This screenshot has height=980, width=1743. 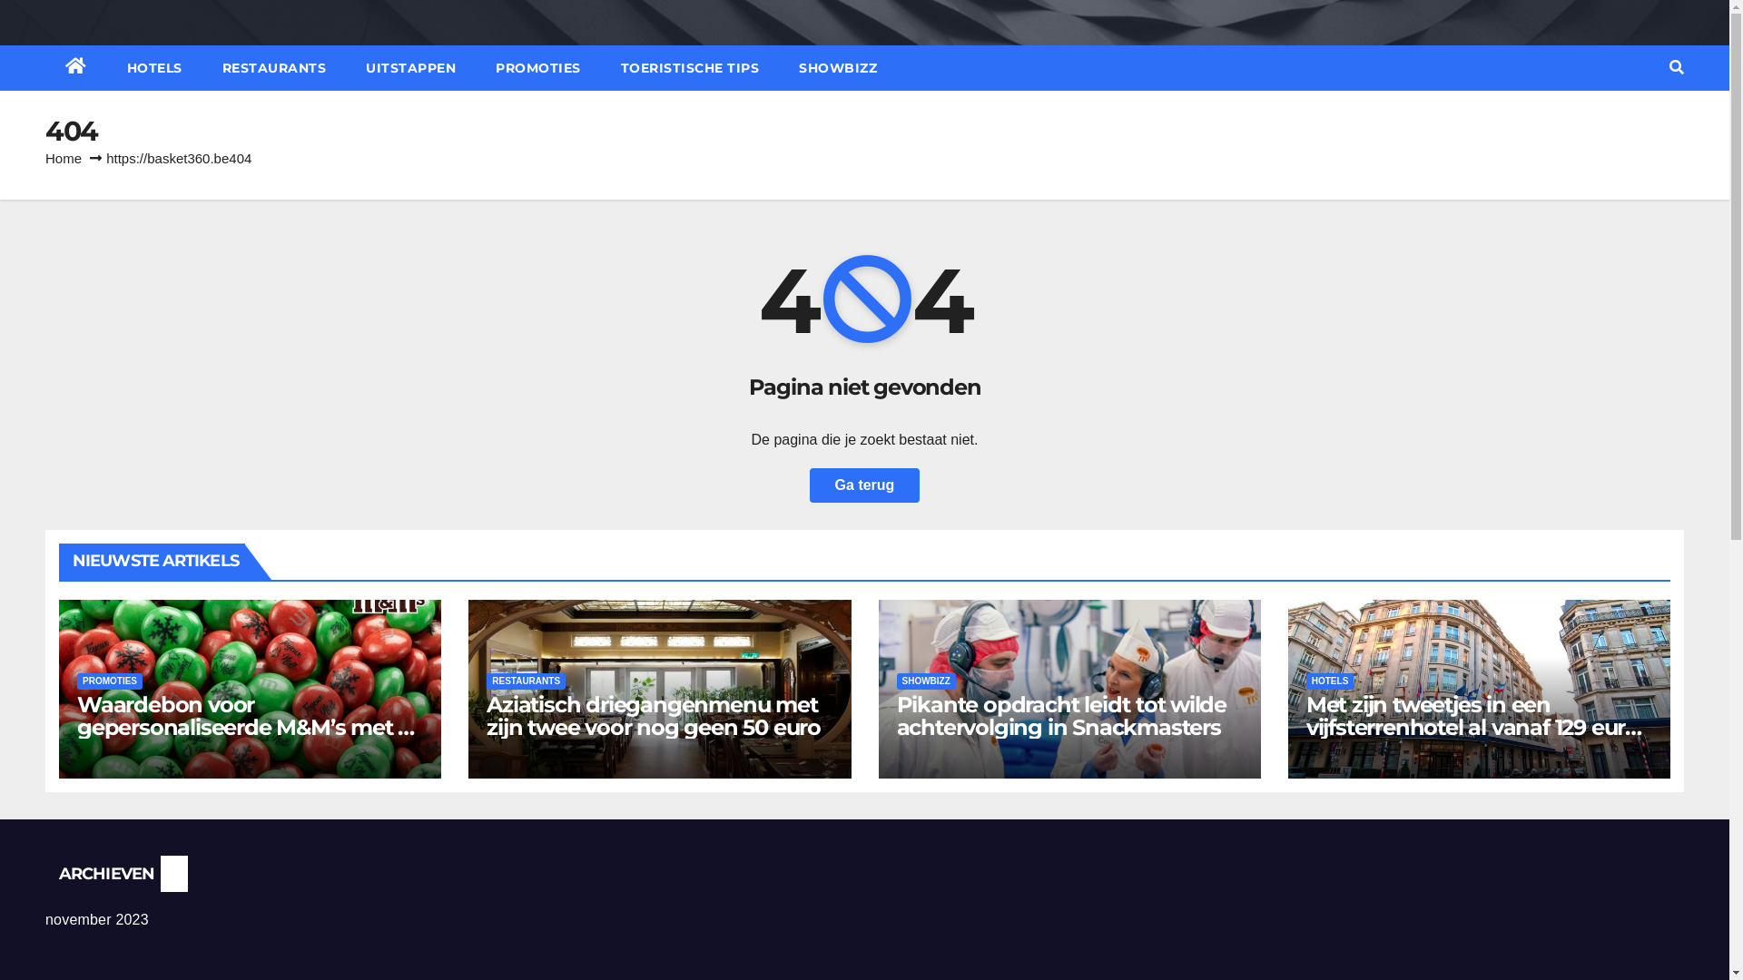 What do you see at coordinates (97, 920) in the screenshot?
I see `november 2023` at bounding box center [97, 920].